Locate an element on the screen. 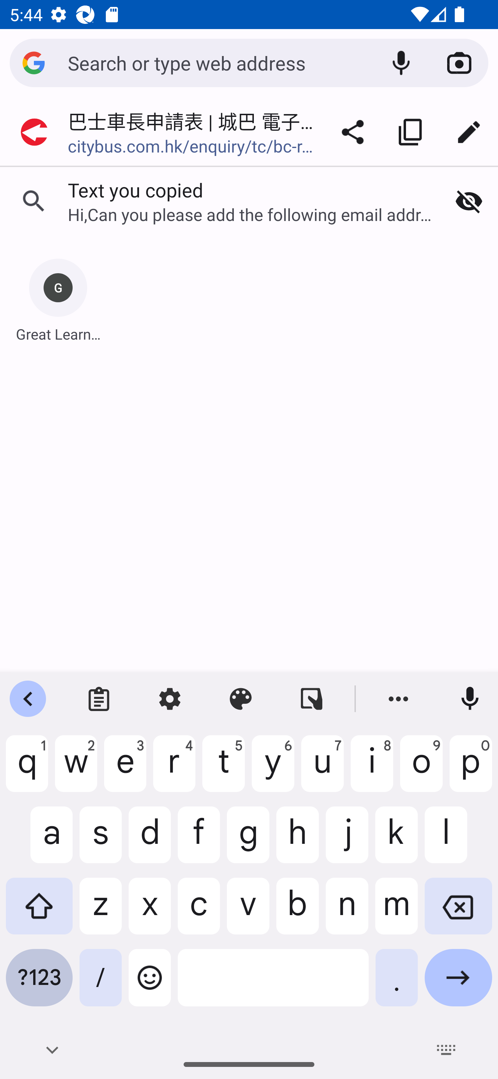 This screenshot has width=498, height=1079. Copy link is located at coordinates (411, 132).